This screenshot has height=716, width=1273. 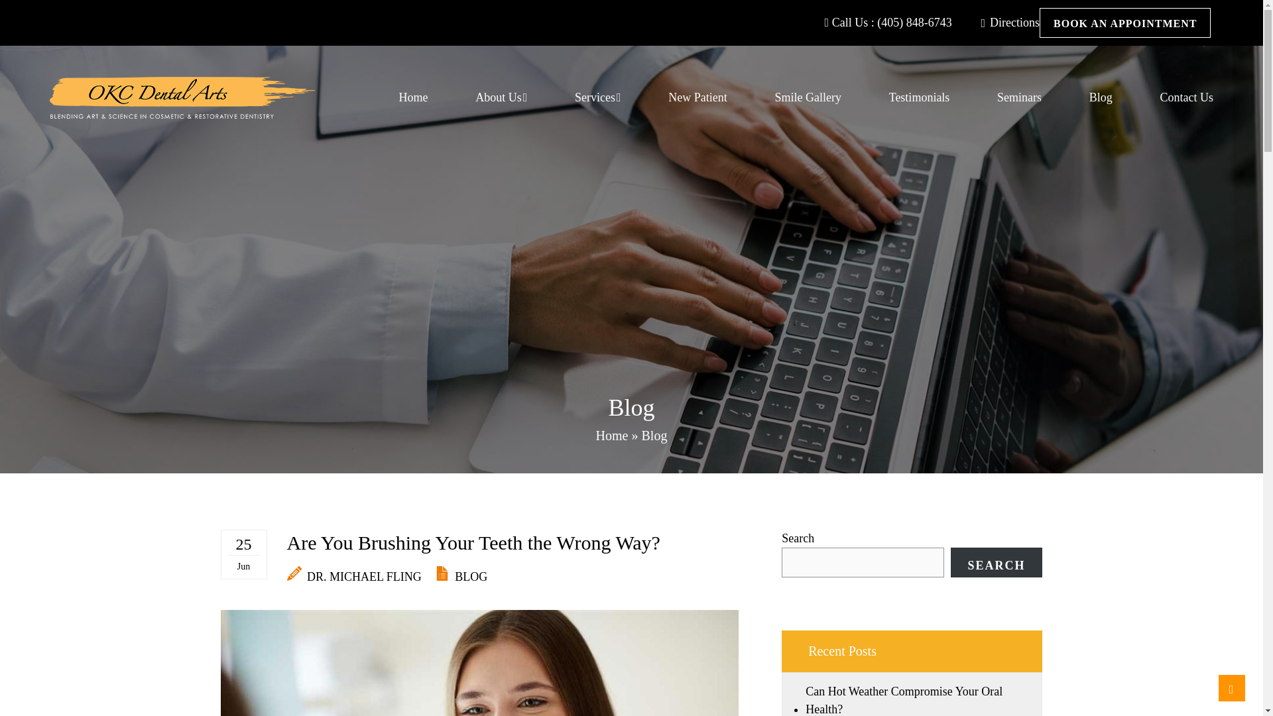 I want to click on Contact Us, so click(x=1187, y=97).